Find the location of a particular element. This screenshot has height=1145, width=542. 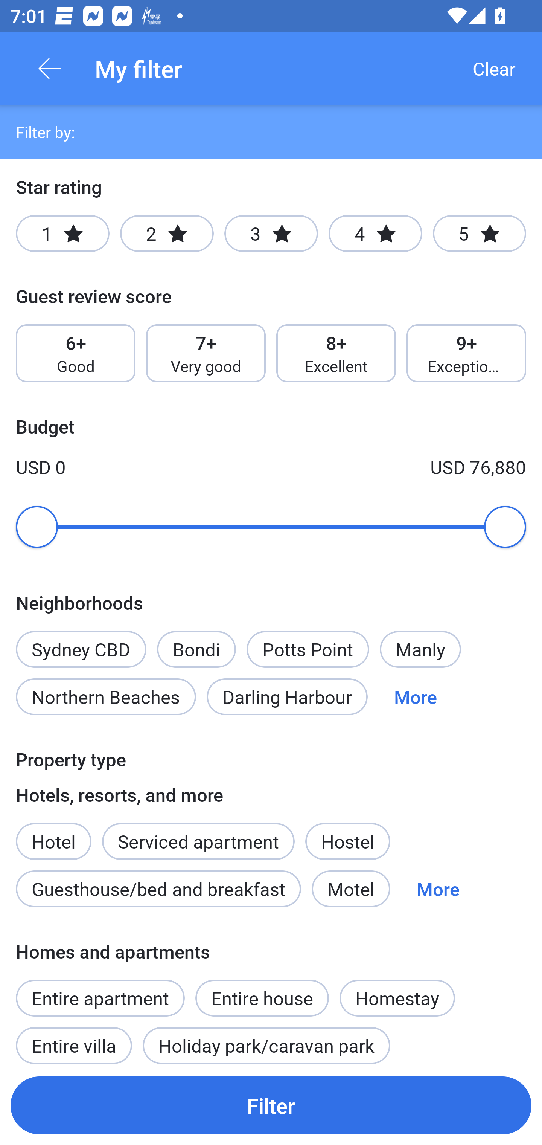

3 is located at coordinates (271, 234).